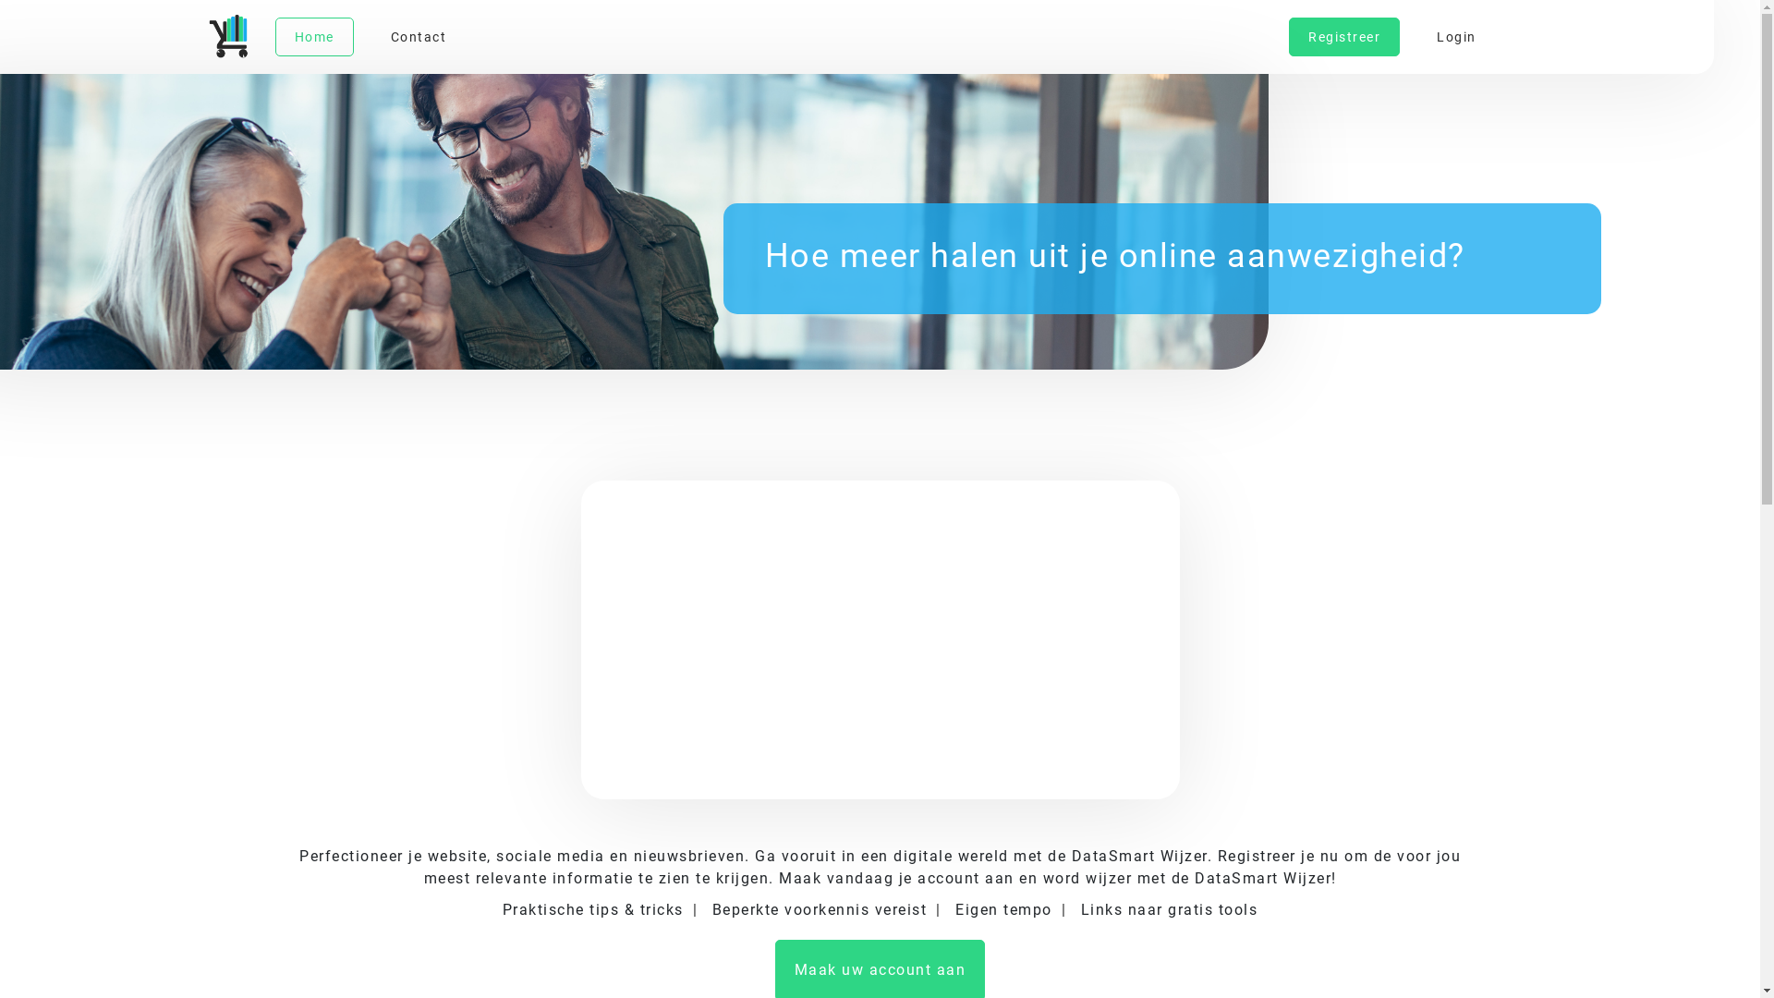 Image resolution: width=1774 pixels, height=998 pixels. I want to click on Registreer, so click(1344, 37).